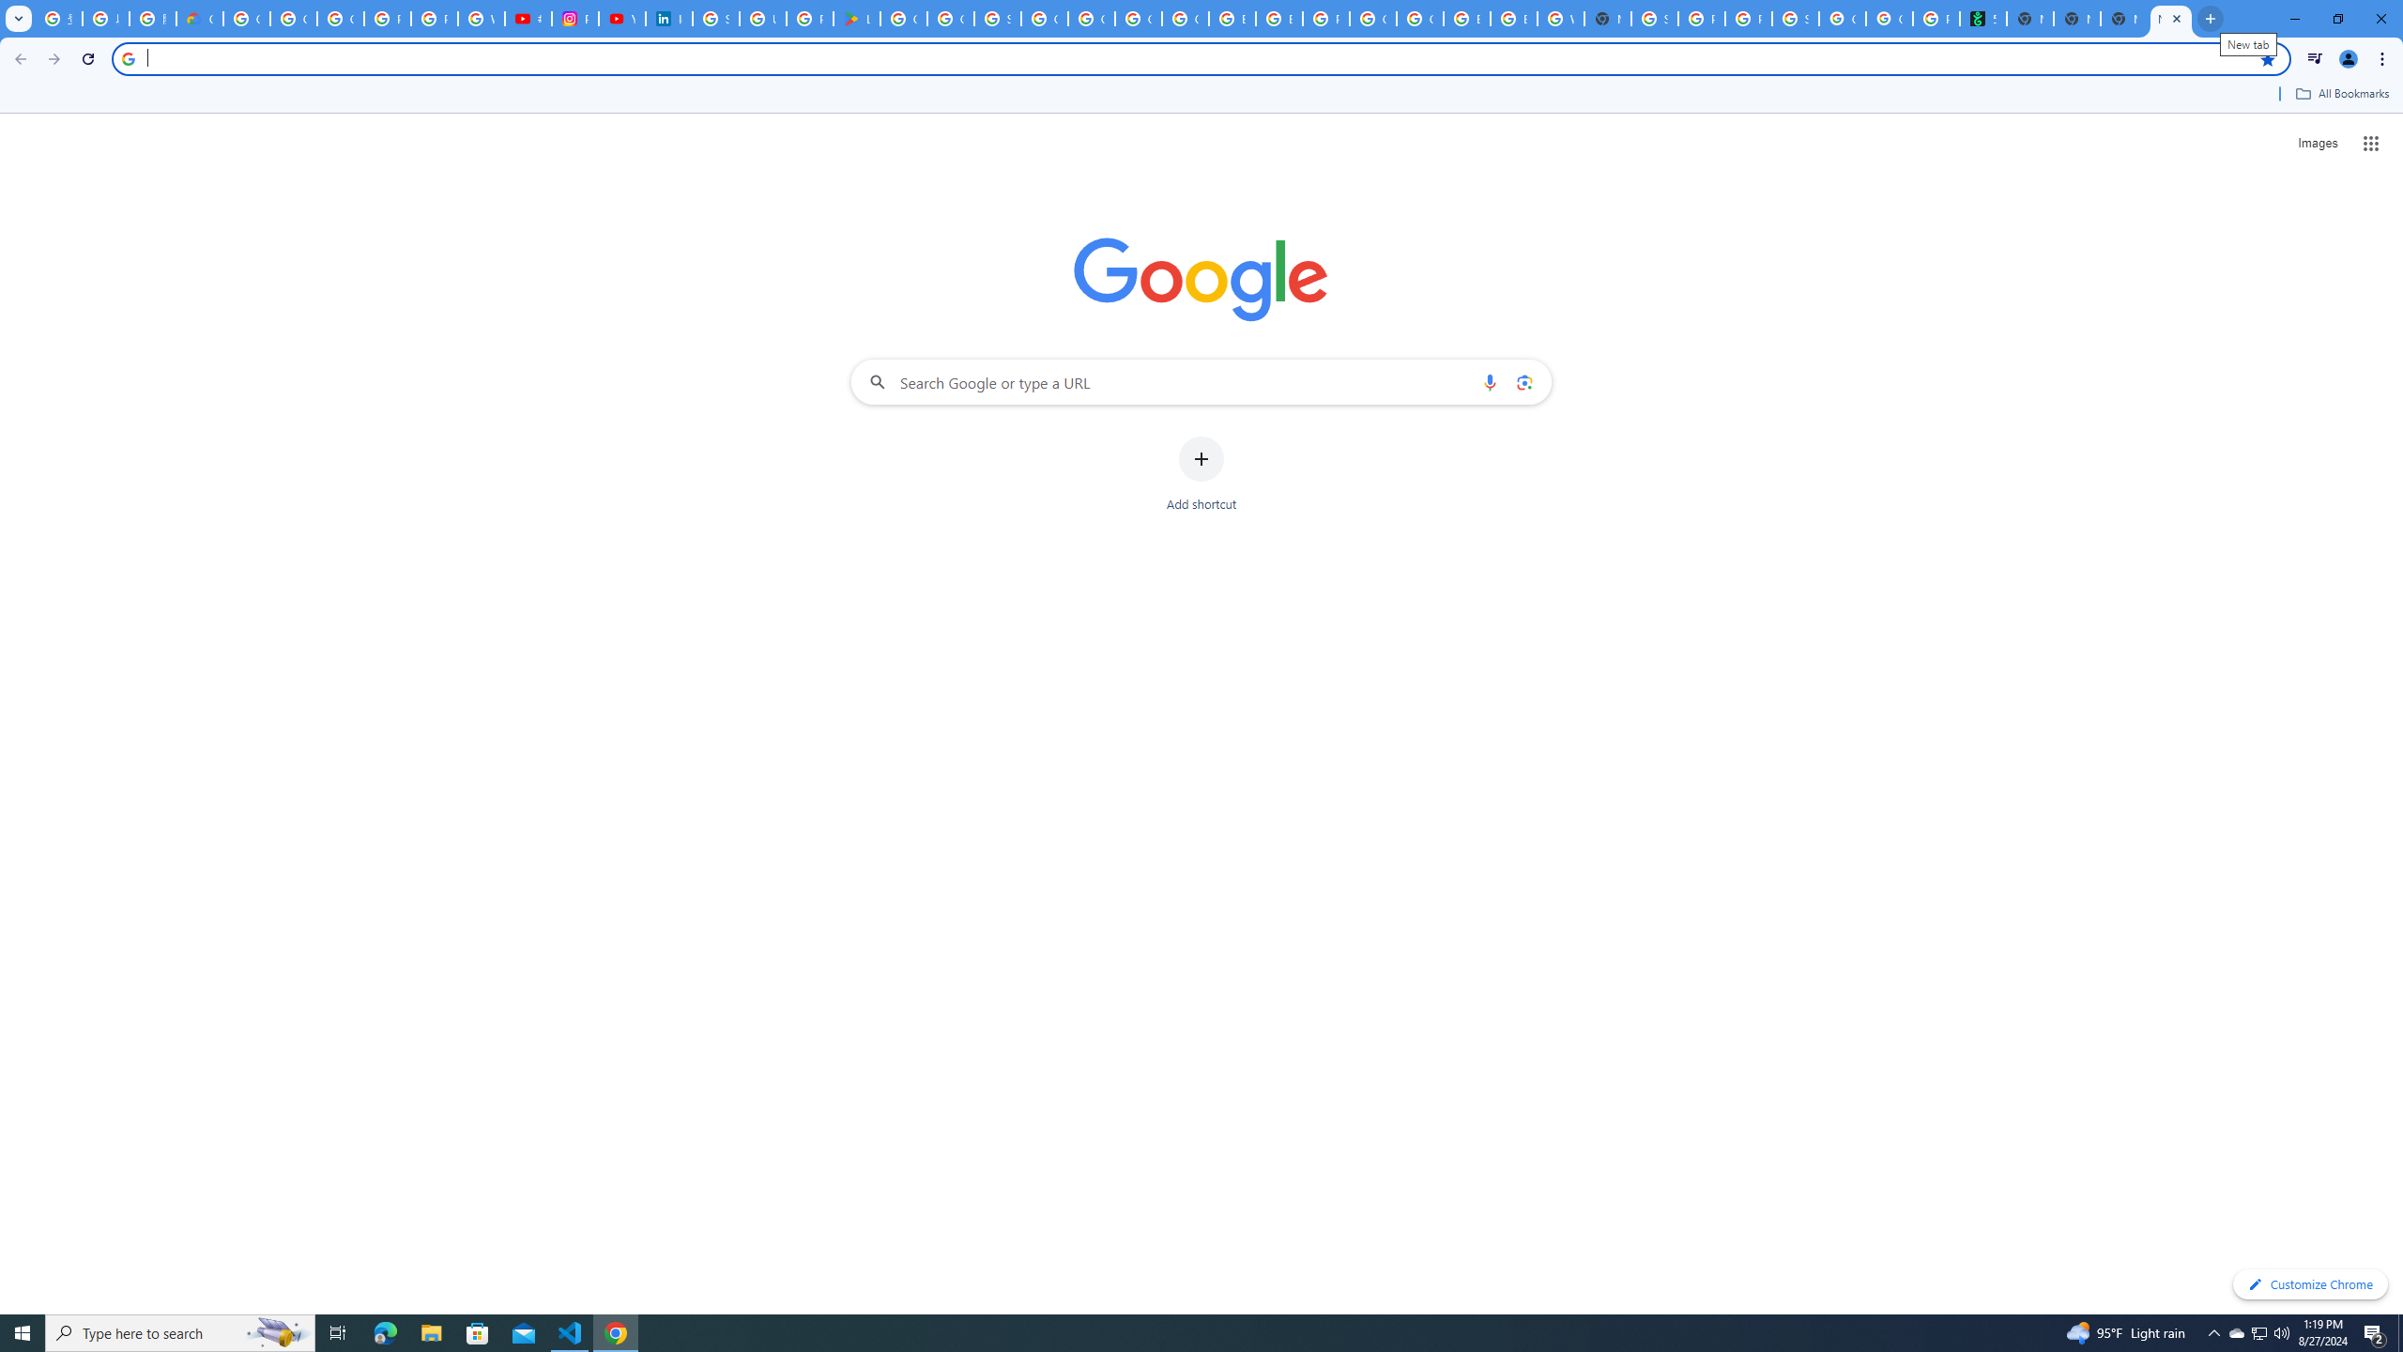  What do you see at coordinates (999, 19) in the screenshot?
I see `Sign in - Google Accounts` at bounding box center [999, 19].